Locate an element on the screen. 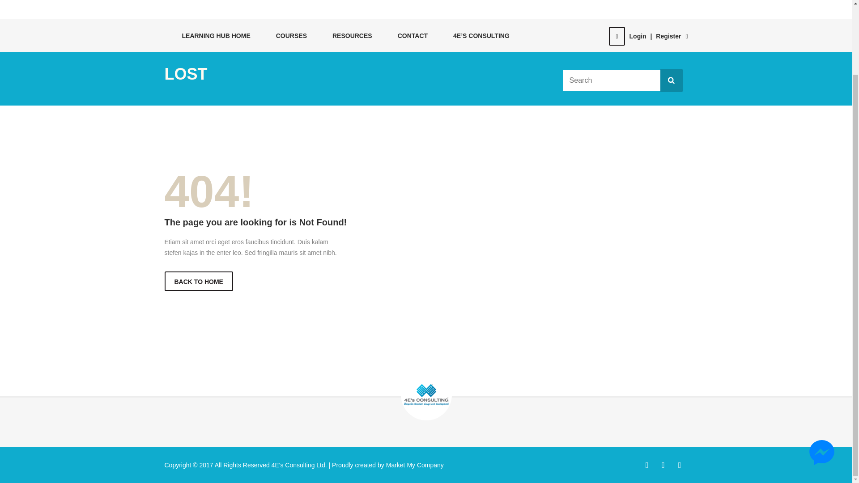  LEARNING HUB HOME is located at coordinates (211, 35).